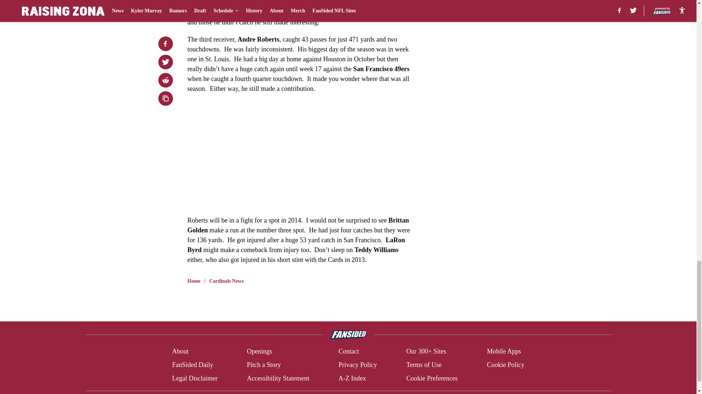  What do you see at coordinates (278, 378) in the screenshot?
I see `Accessibility Statement` at bounding box center [278, 378].